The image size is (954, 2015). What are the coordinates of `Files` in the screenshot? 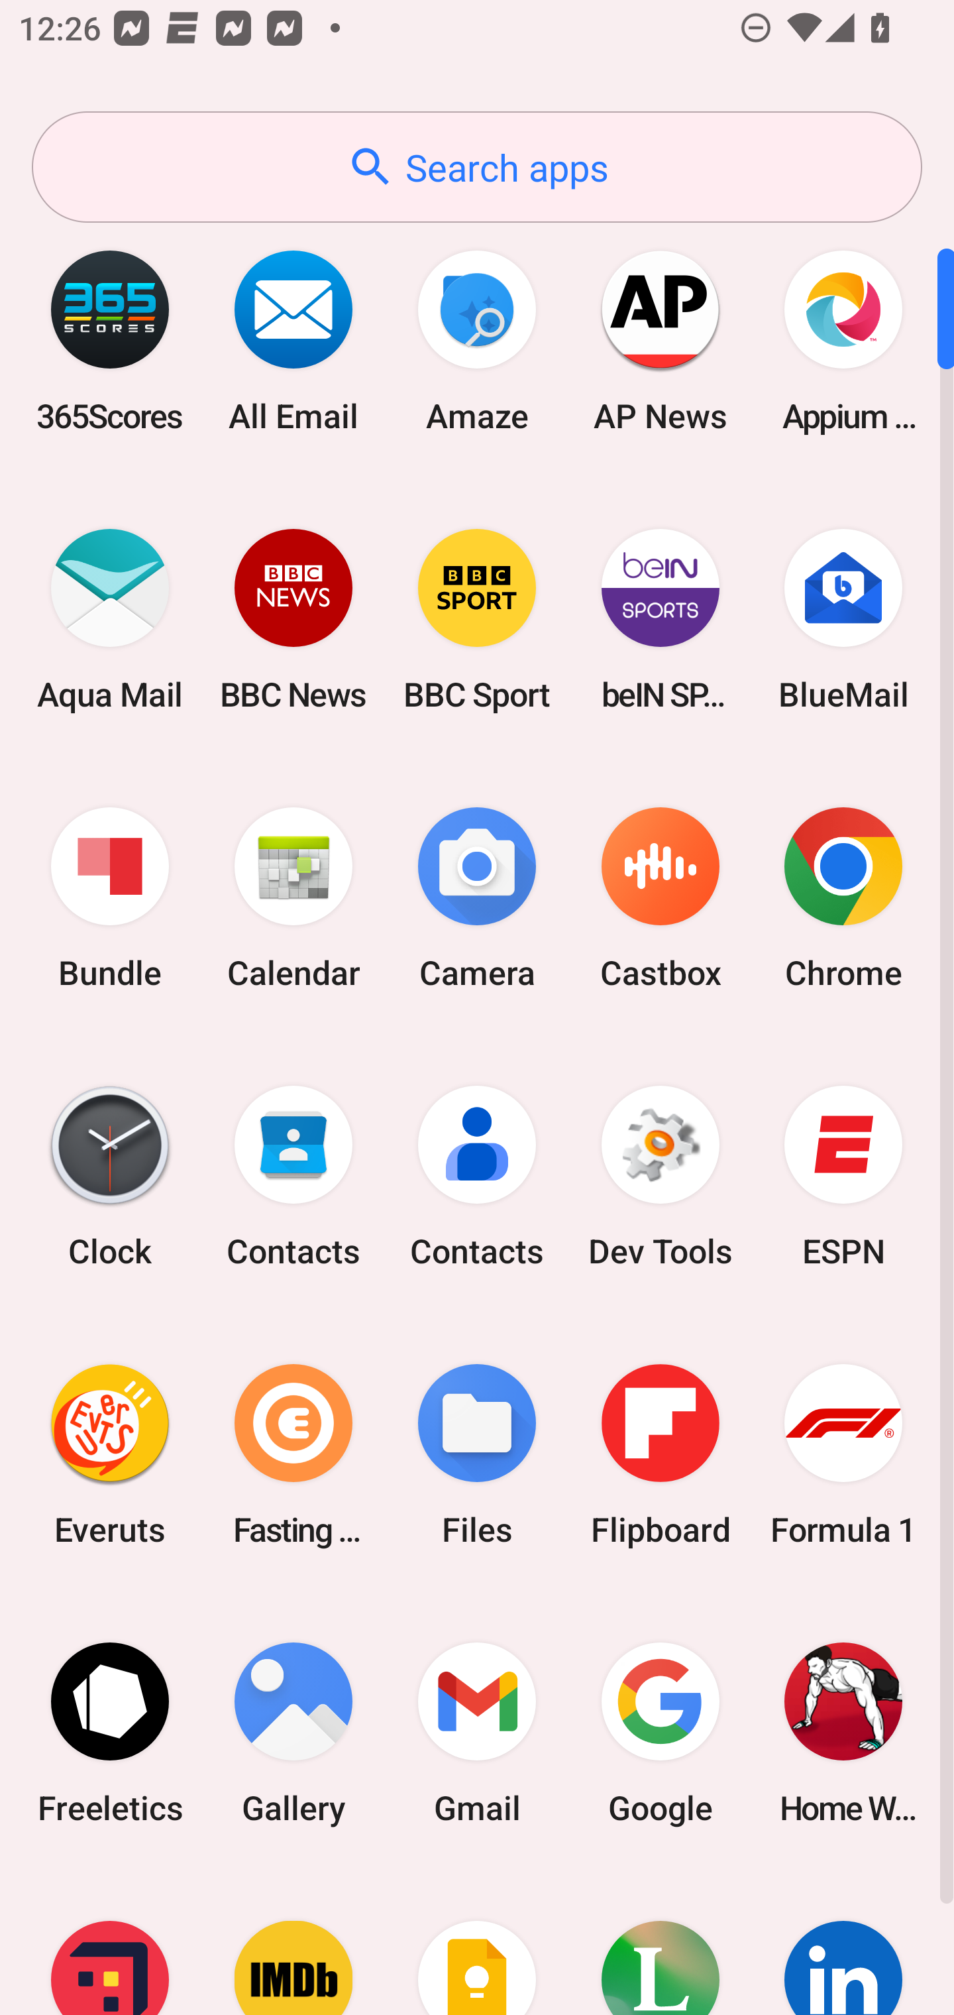 It's located at (477, 1454).